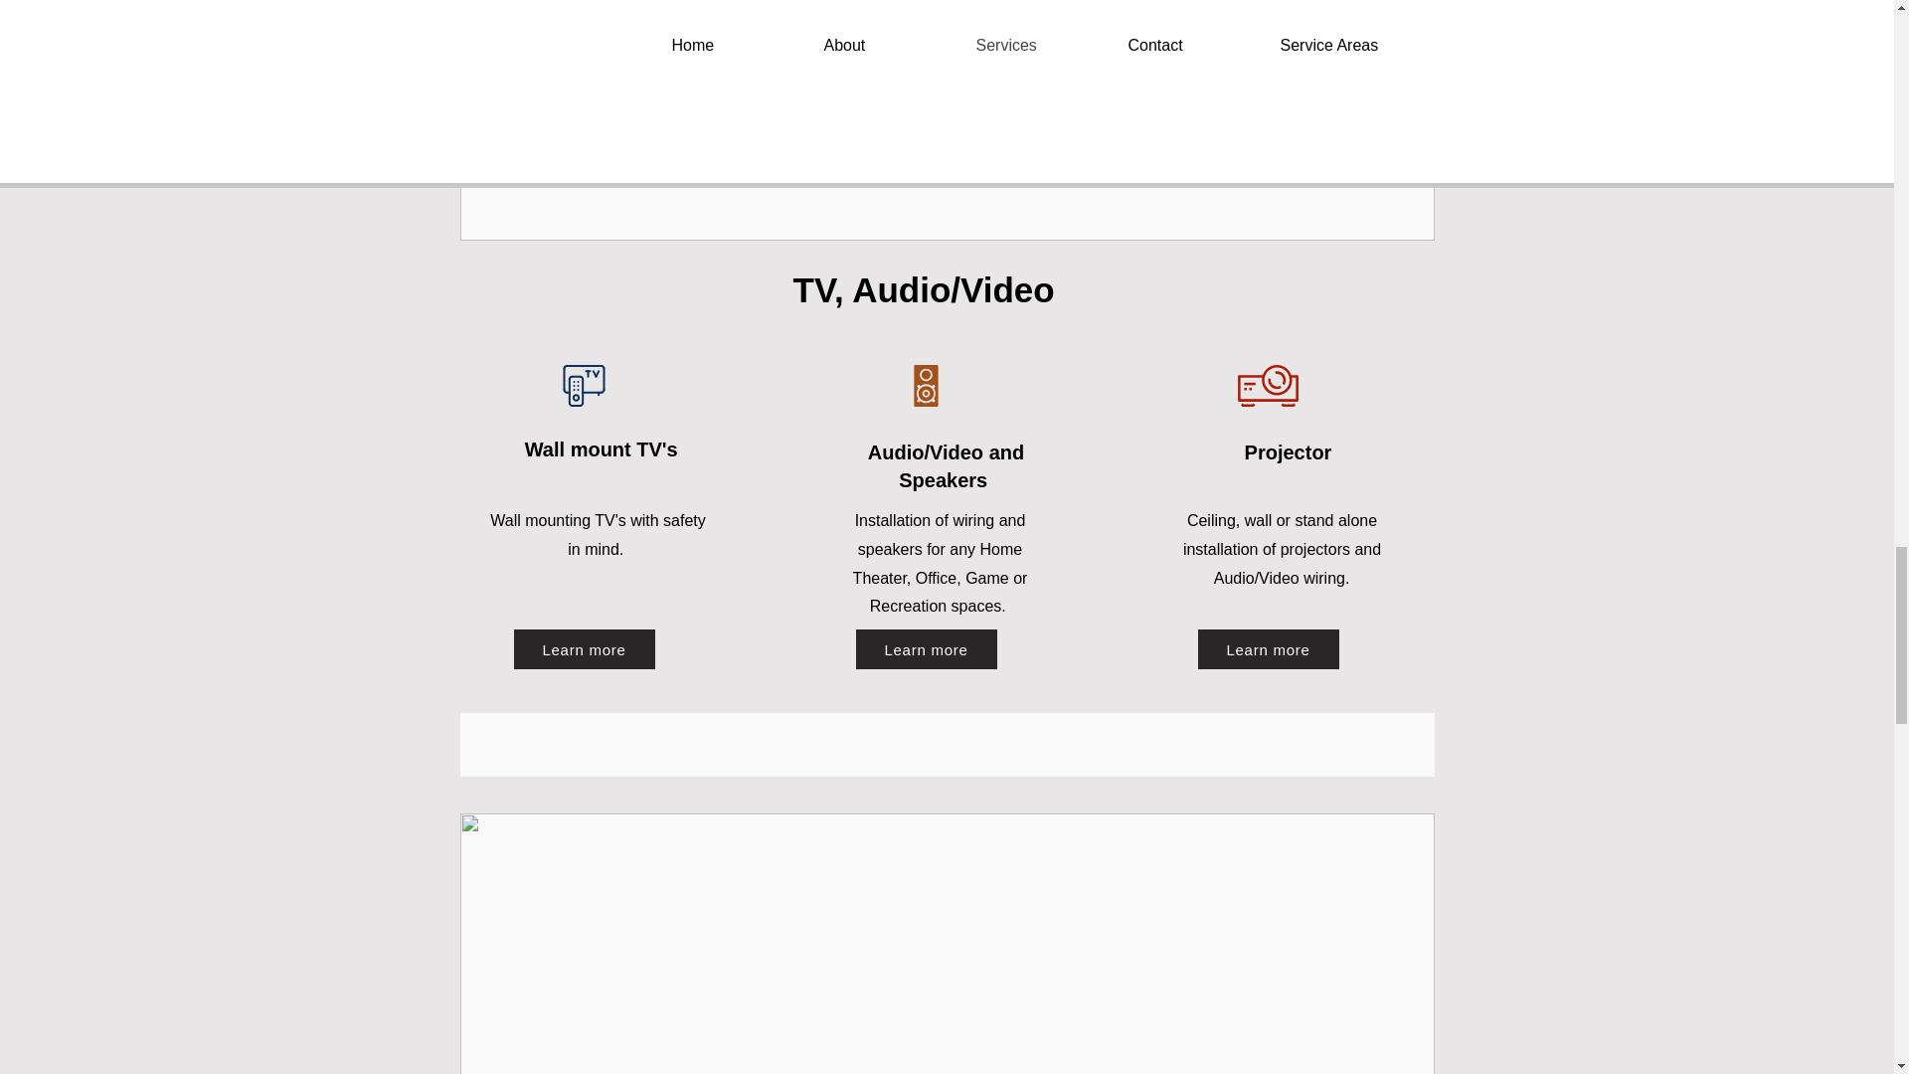 The image size is (1909, 1074). What do you see at coordinates (1267, 648) in the screenshot?
I see `Learn more` at bounding box center [1267, 648].